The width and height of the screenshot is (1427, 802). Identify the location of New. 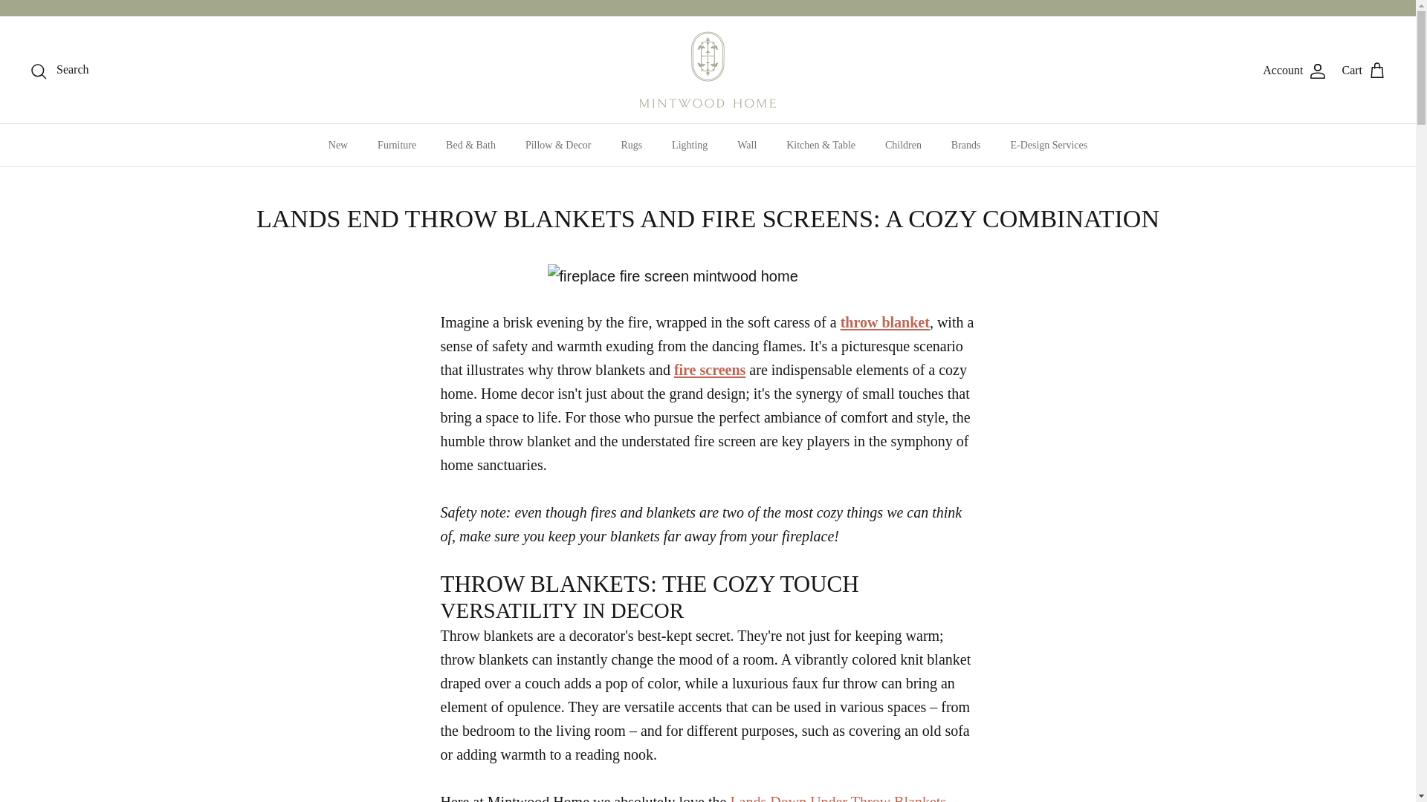
(337, 145).